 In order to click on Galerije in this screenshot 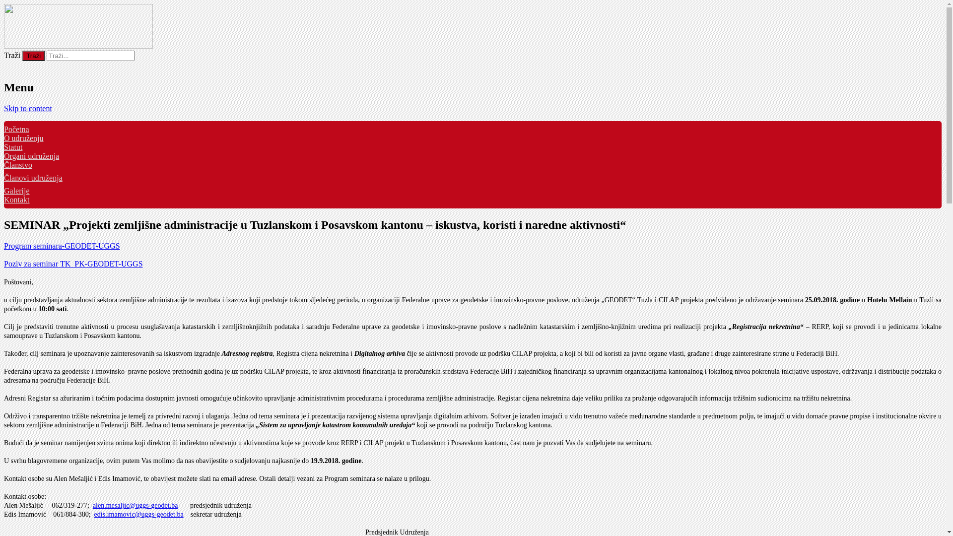, I will do `click(17, 191)`.